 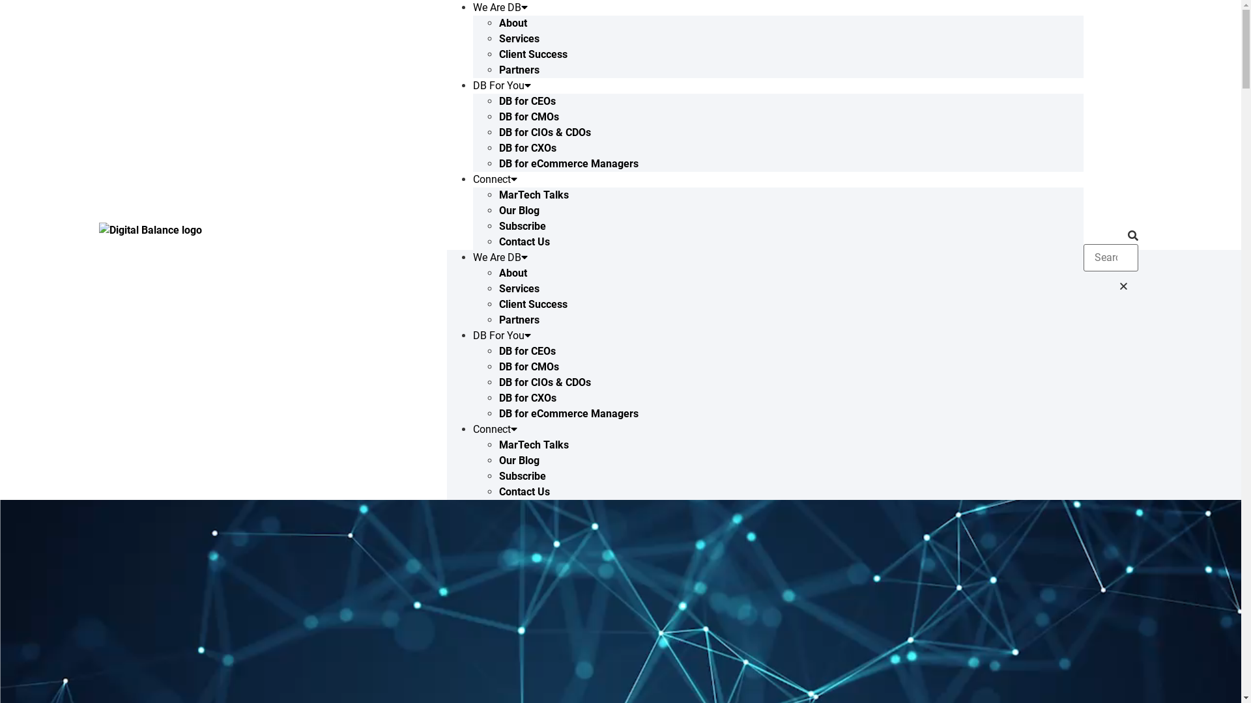 What do you see at coordinates (519, 461) in the screenshot?
I see `Our Blog` at bounding box center [519, 461].